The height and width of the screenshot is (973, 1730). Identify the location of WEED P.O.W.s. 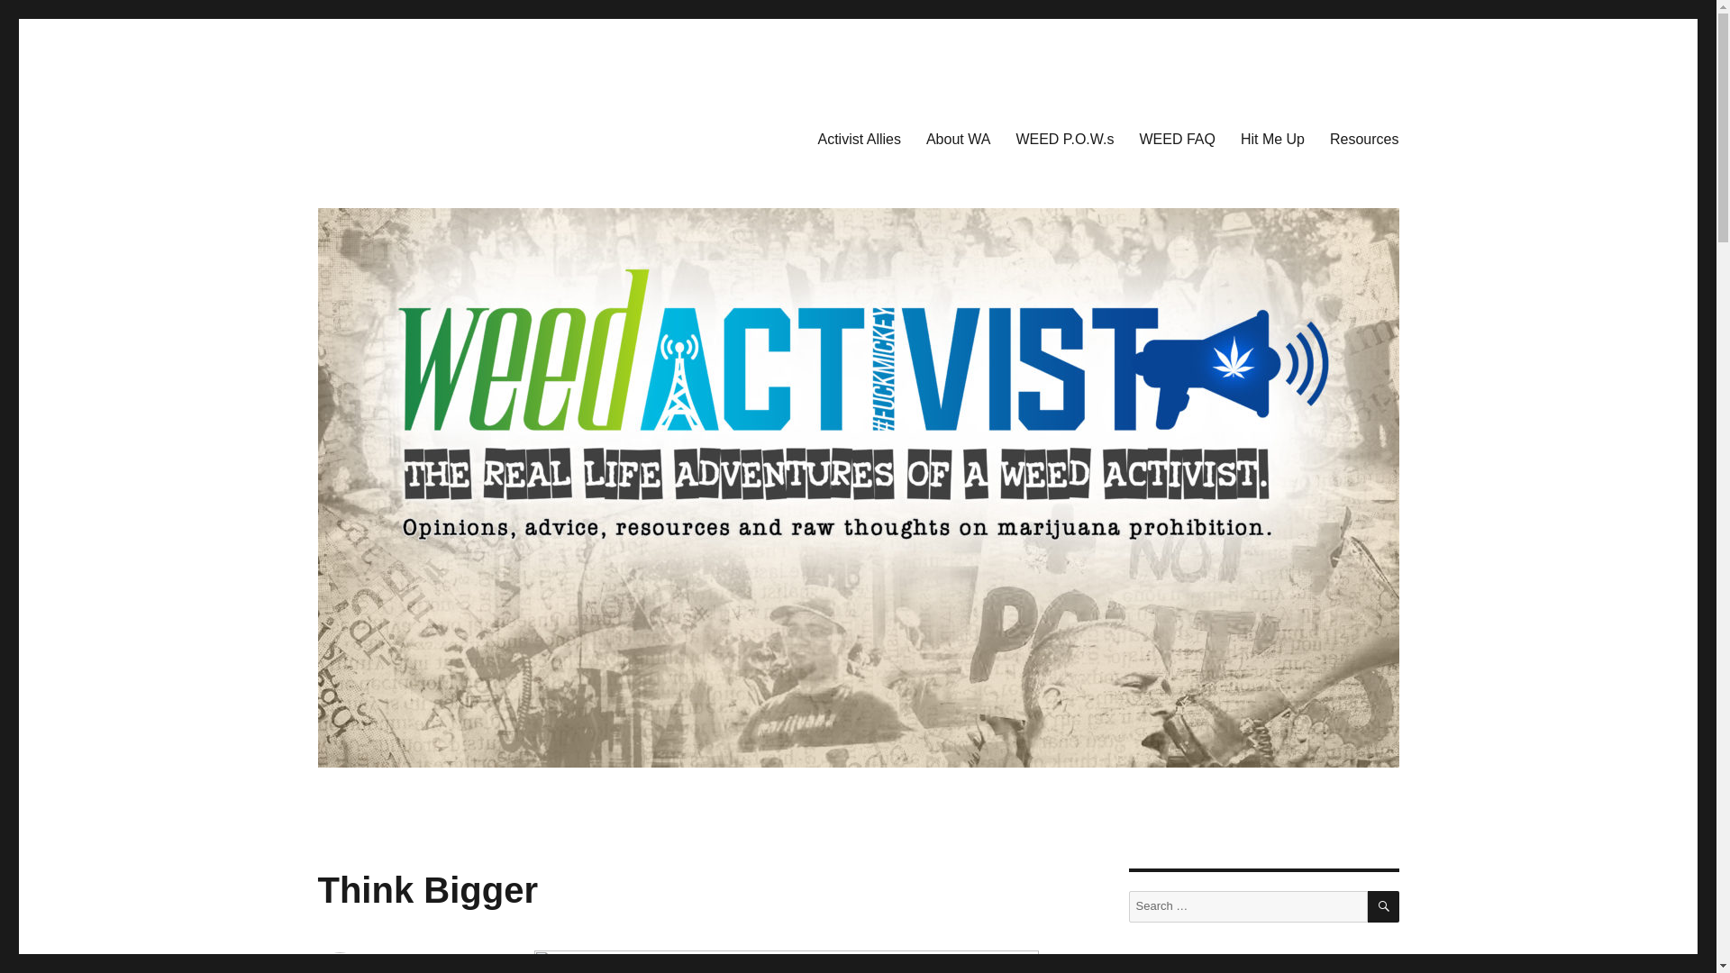
(1064, 138).